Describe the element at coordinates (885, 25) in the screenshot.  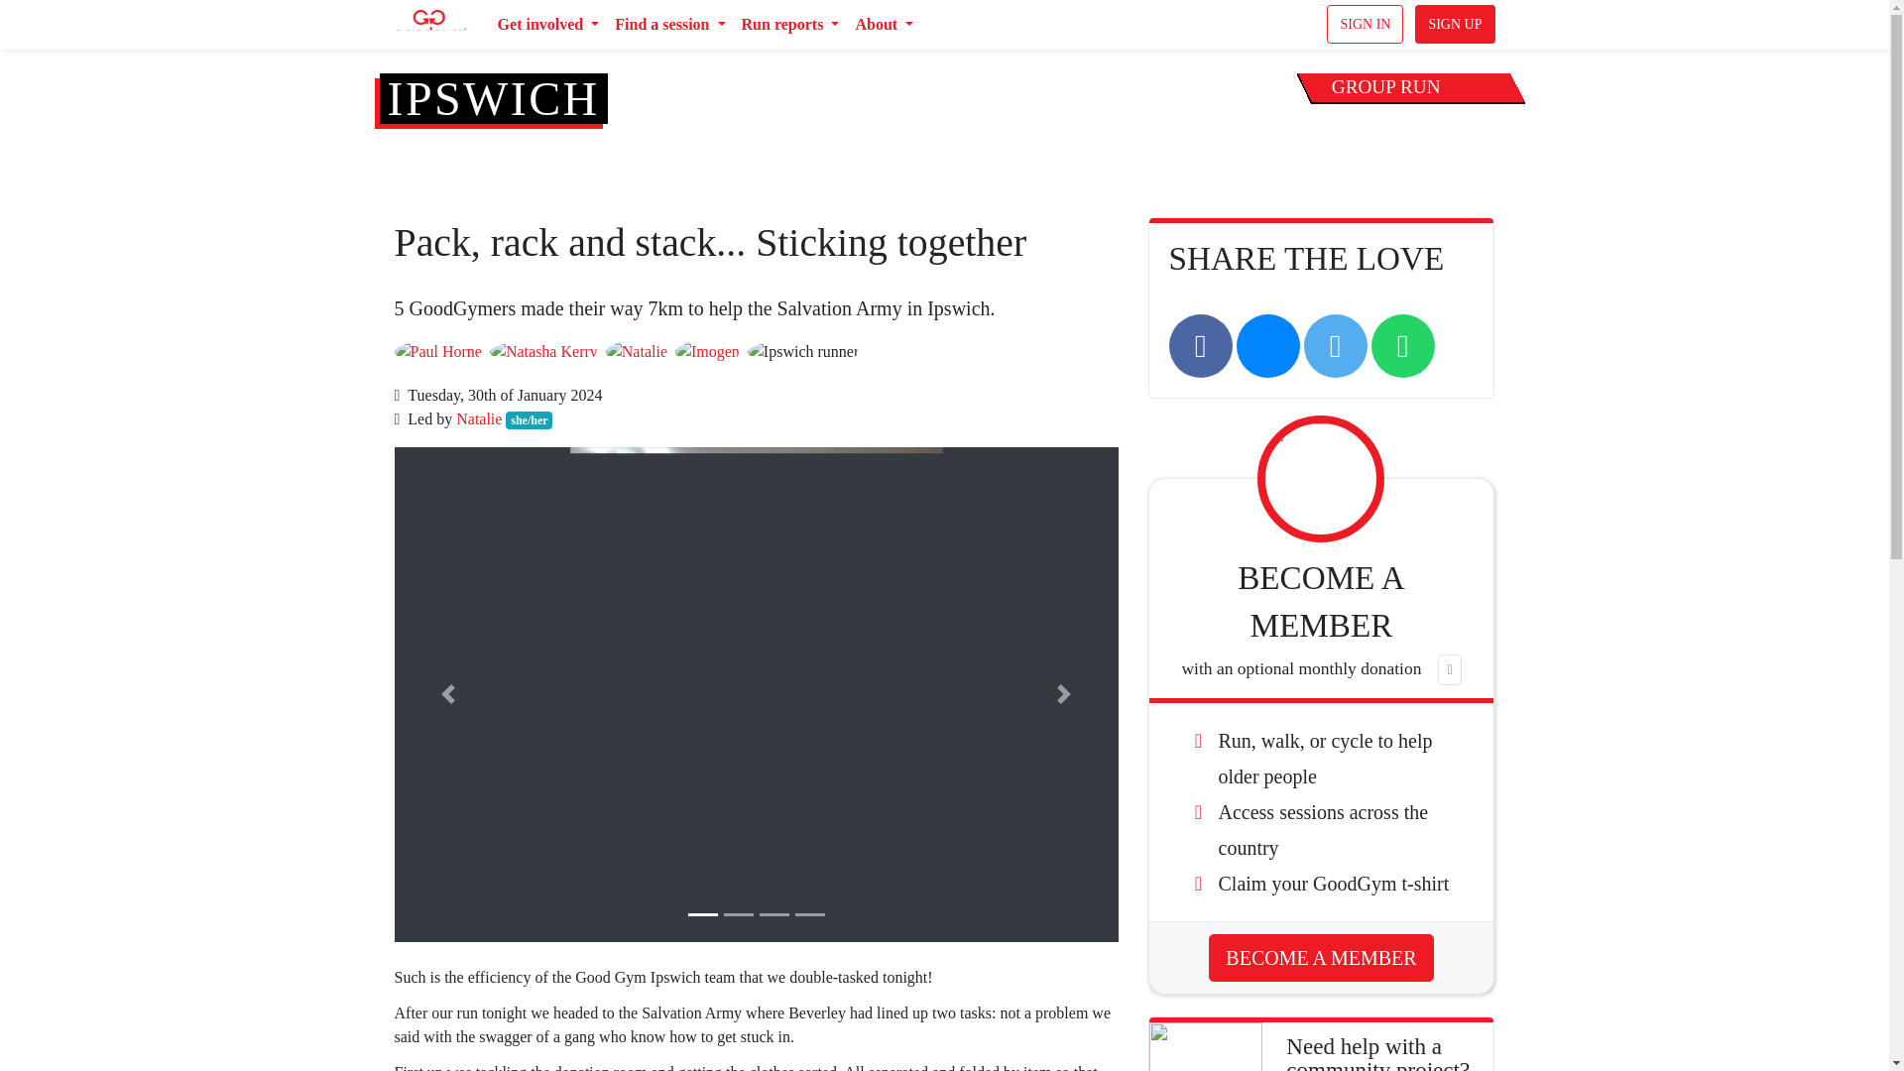
I see `About` at that location.